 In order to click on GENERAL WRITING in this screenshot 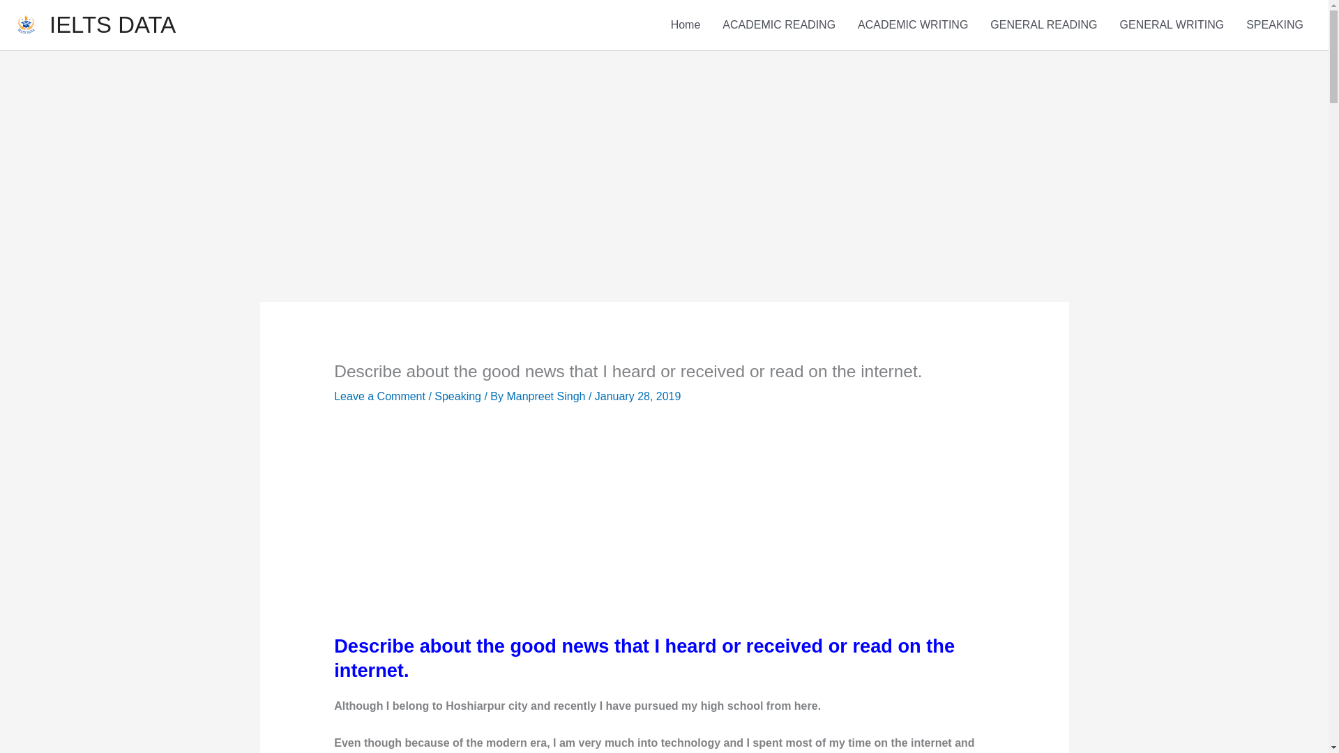, I will do `click(1172, 25)`.